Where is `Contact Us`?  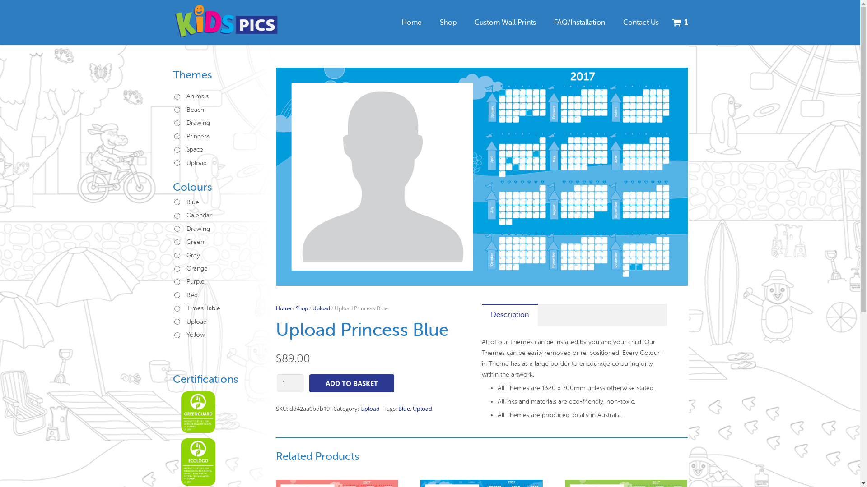
Contact Us is located at coordinates (641, 23).